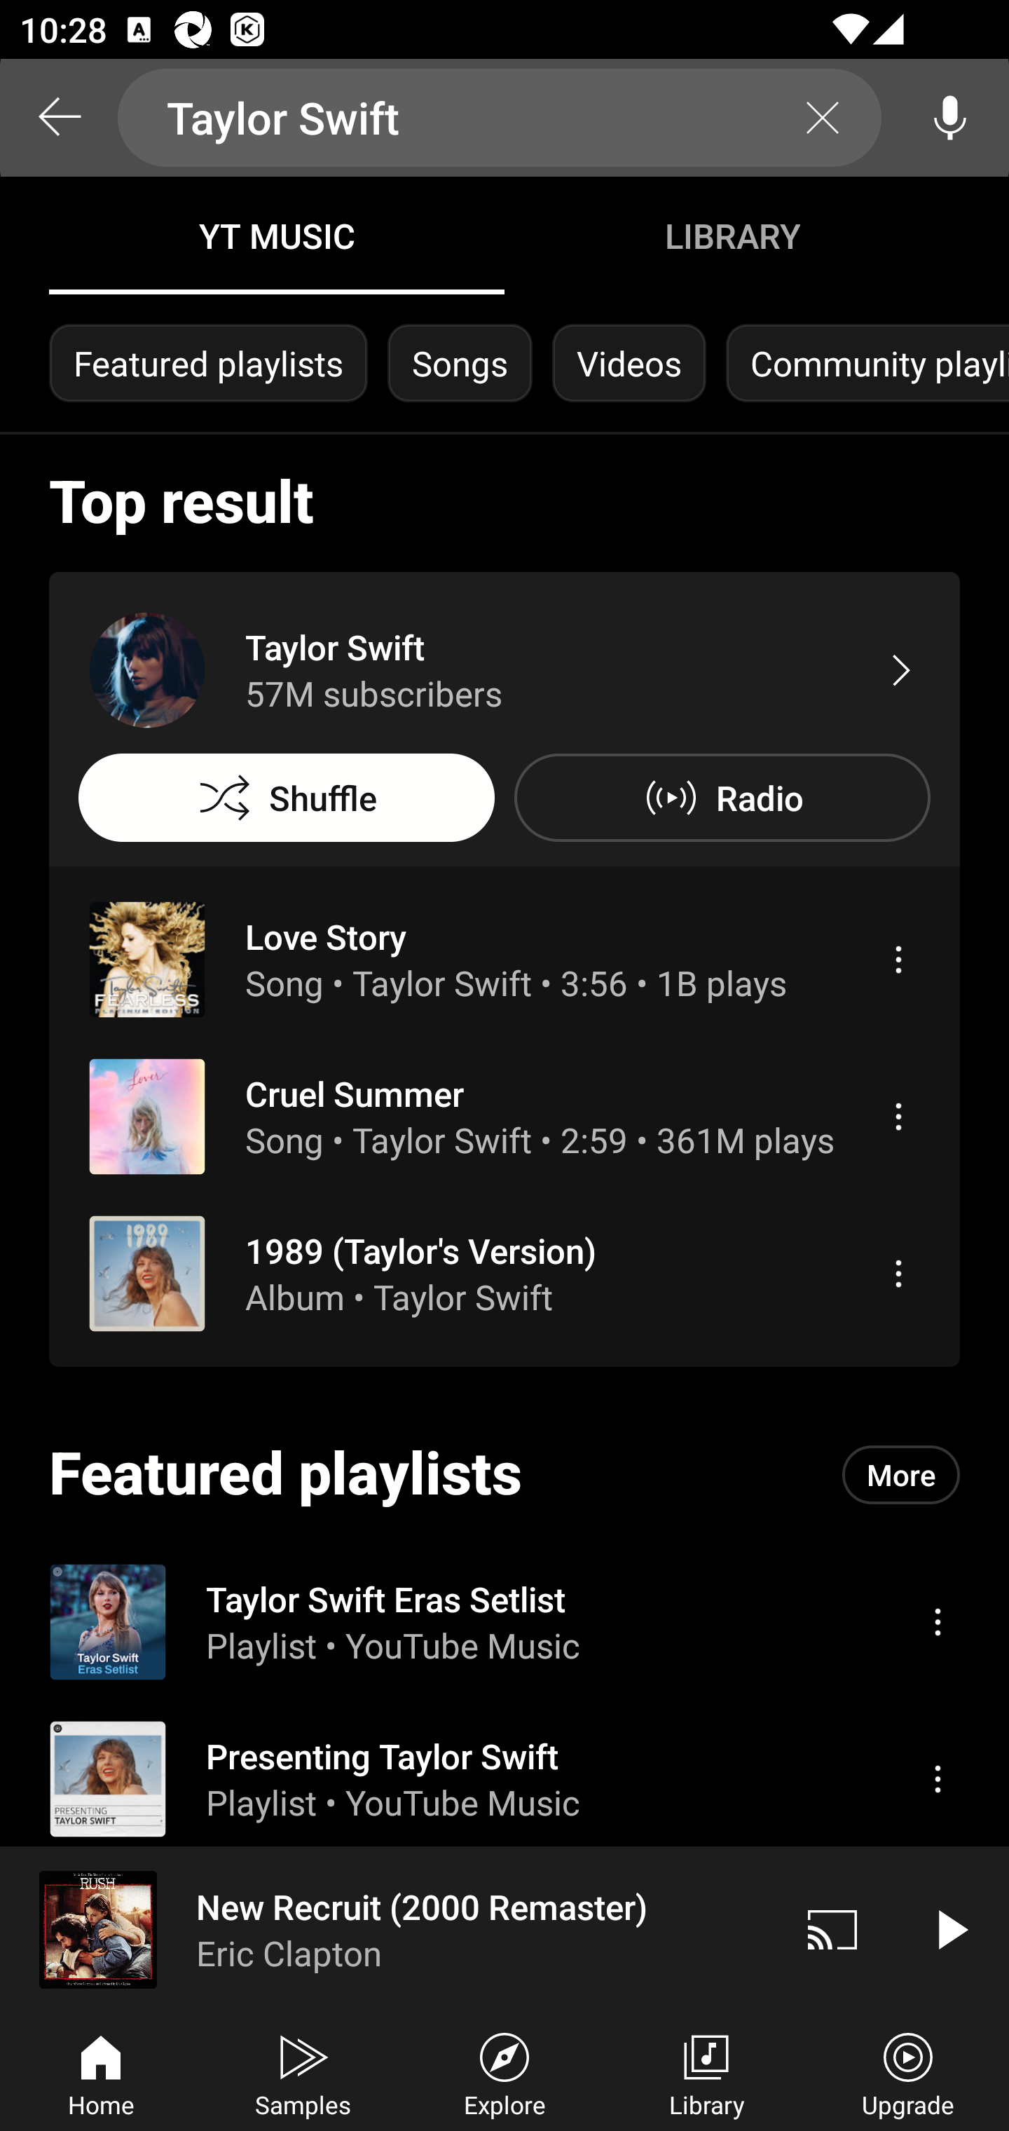 This screenshot has height=2131, width=1009. I want to click on Library LIBRARY, so click(732, 236).